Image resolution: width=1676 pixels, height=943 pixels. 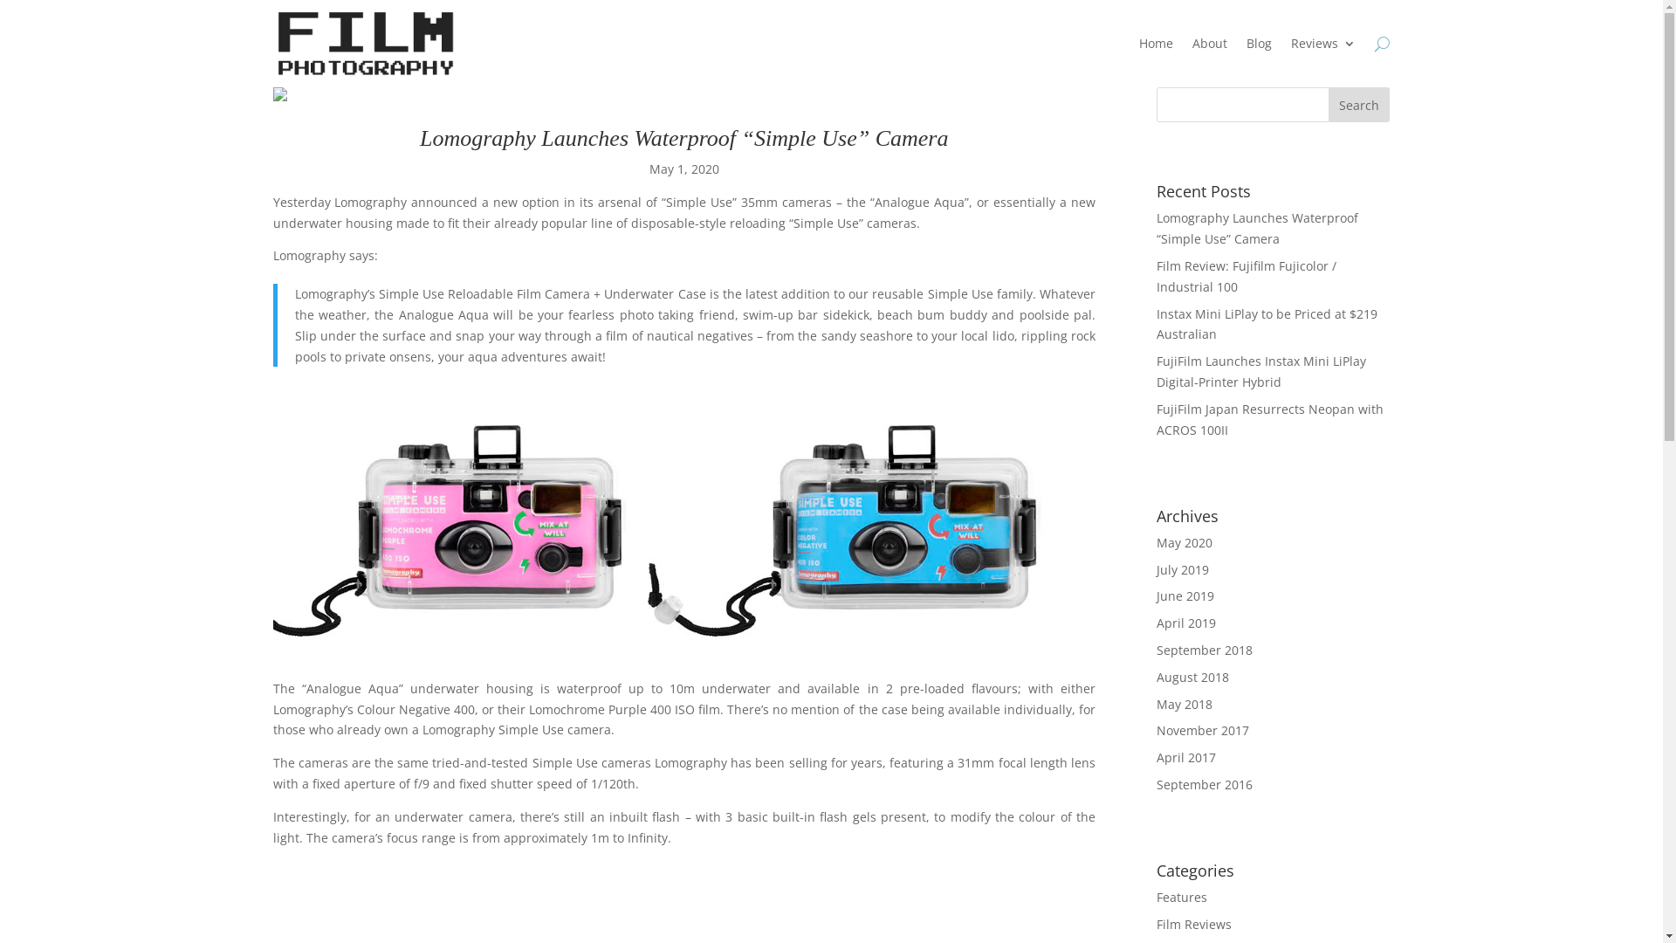 I want to click on Blog, so click(x=1259, y=47).